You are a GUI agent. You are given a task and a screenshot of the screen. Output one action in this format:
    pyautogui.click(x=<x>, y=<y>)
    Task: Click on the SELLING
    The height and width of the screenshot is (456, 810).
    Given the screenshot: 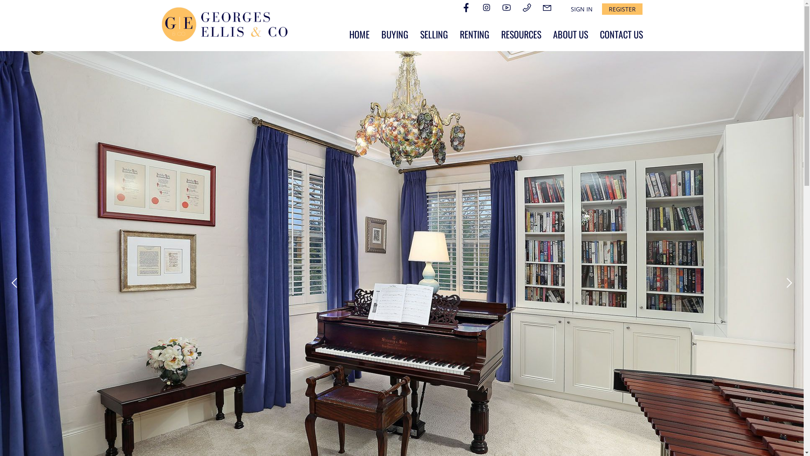 What is the action you would take?
    pyautogui.click(x=434, y=34)
    